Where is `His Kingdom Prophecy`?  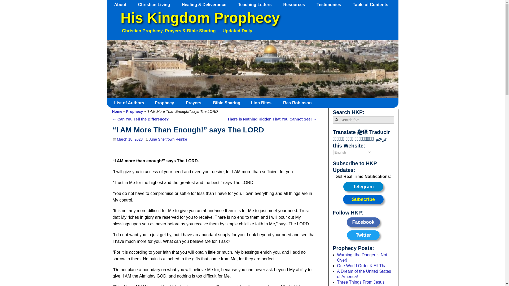 His Kingdom Prophecy is located at coordinates (200, 18).